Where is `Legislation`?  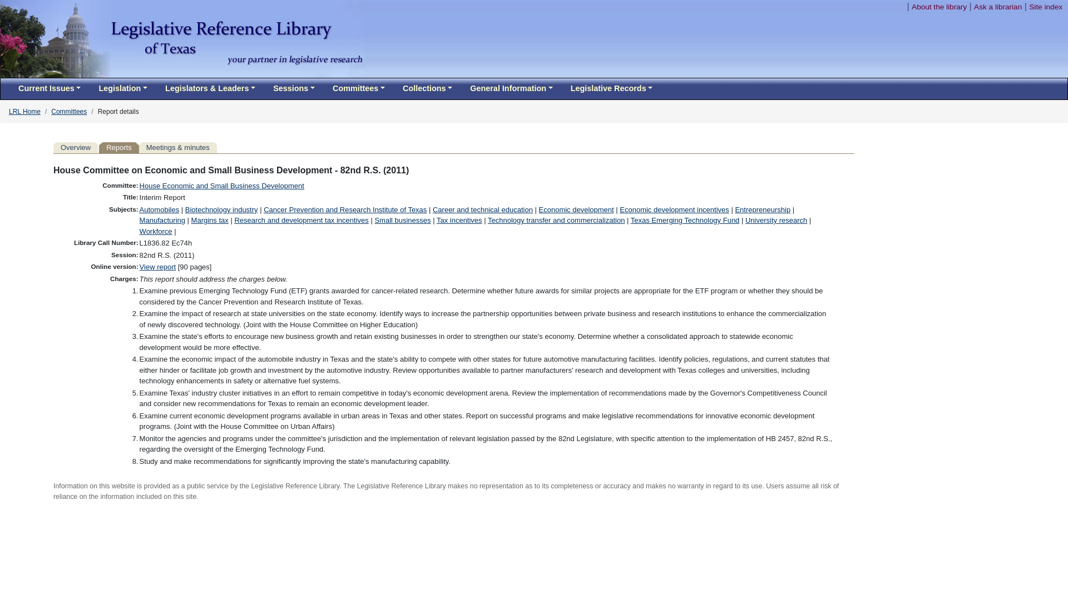
Legislation is located at coordinates (122, 89).